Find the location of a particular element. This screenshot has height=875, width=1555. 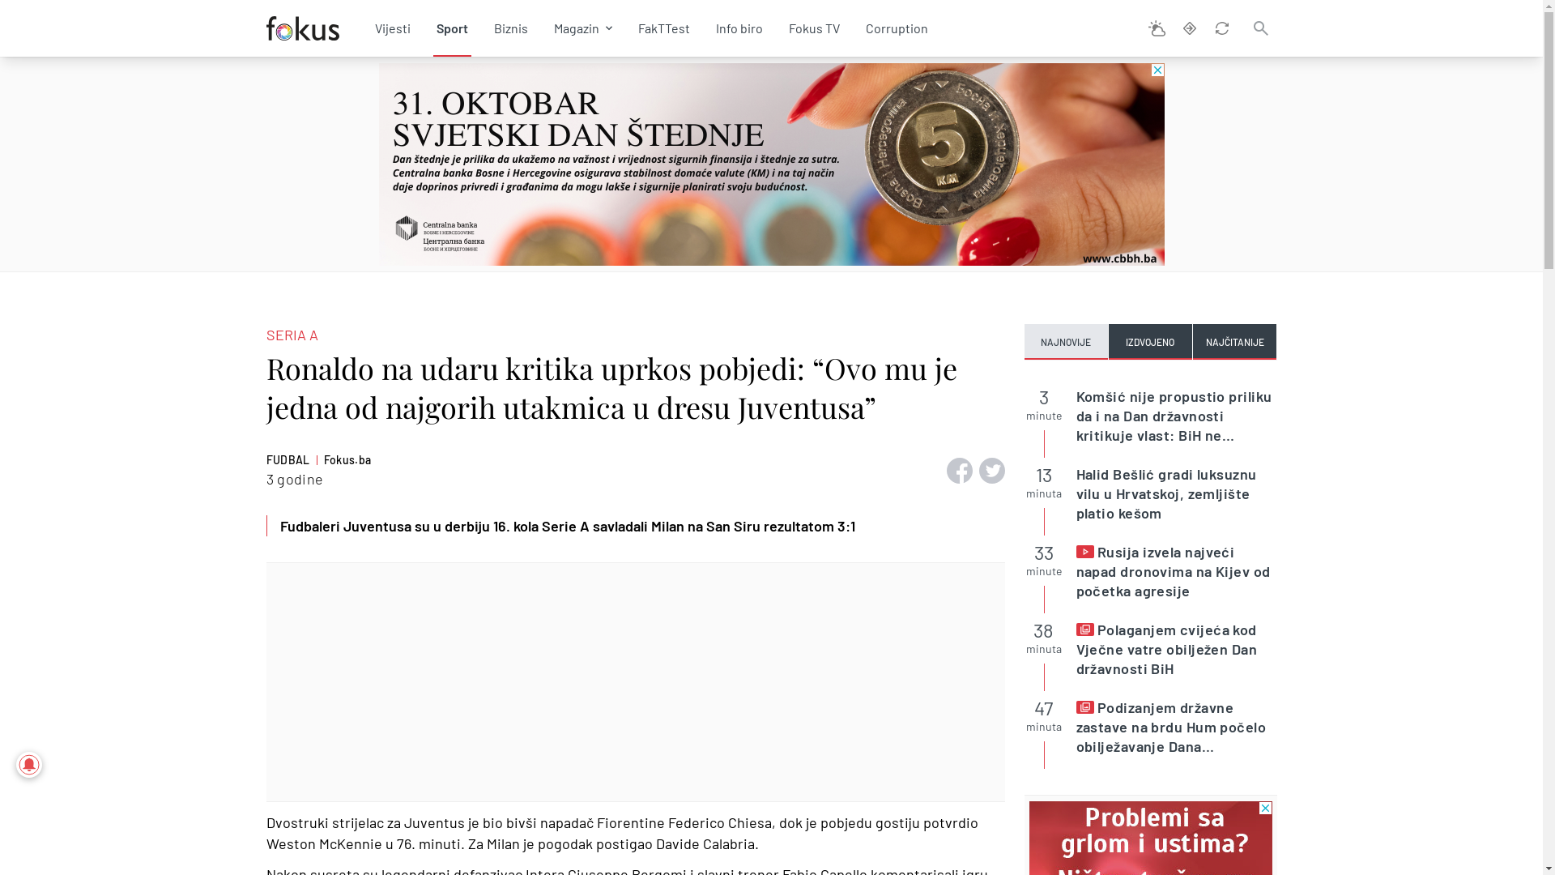

Fokus.ba is located at coordinates (348, 460).